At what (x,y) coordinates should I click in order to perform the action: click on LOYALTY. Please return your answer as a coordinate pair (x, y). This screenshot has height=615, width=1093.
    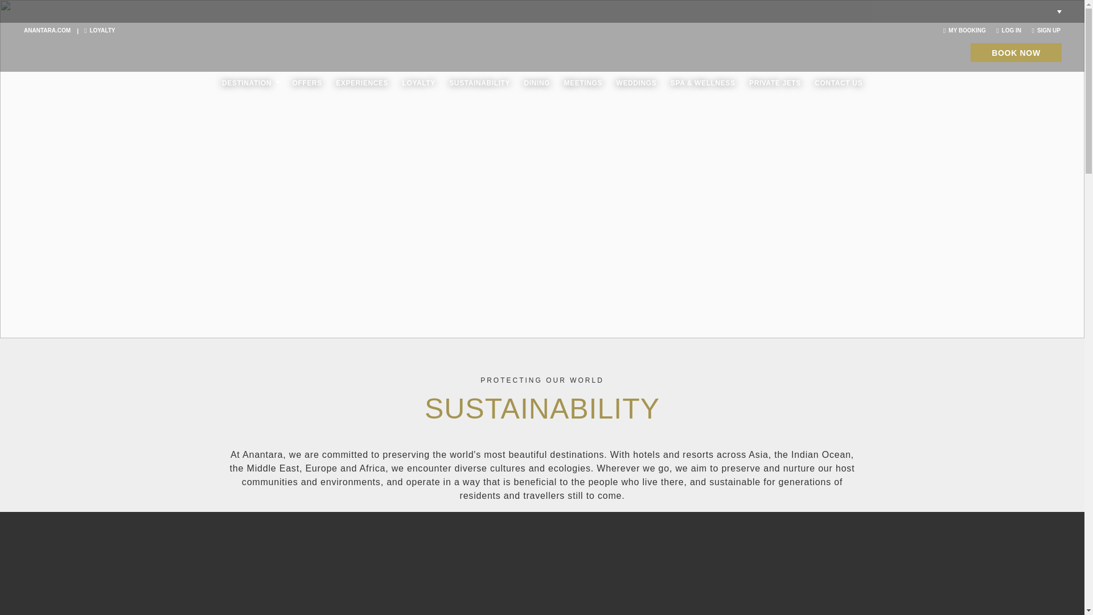
    Looking at the image, I should click on (99, 30).